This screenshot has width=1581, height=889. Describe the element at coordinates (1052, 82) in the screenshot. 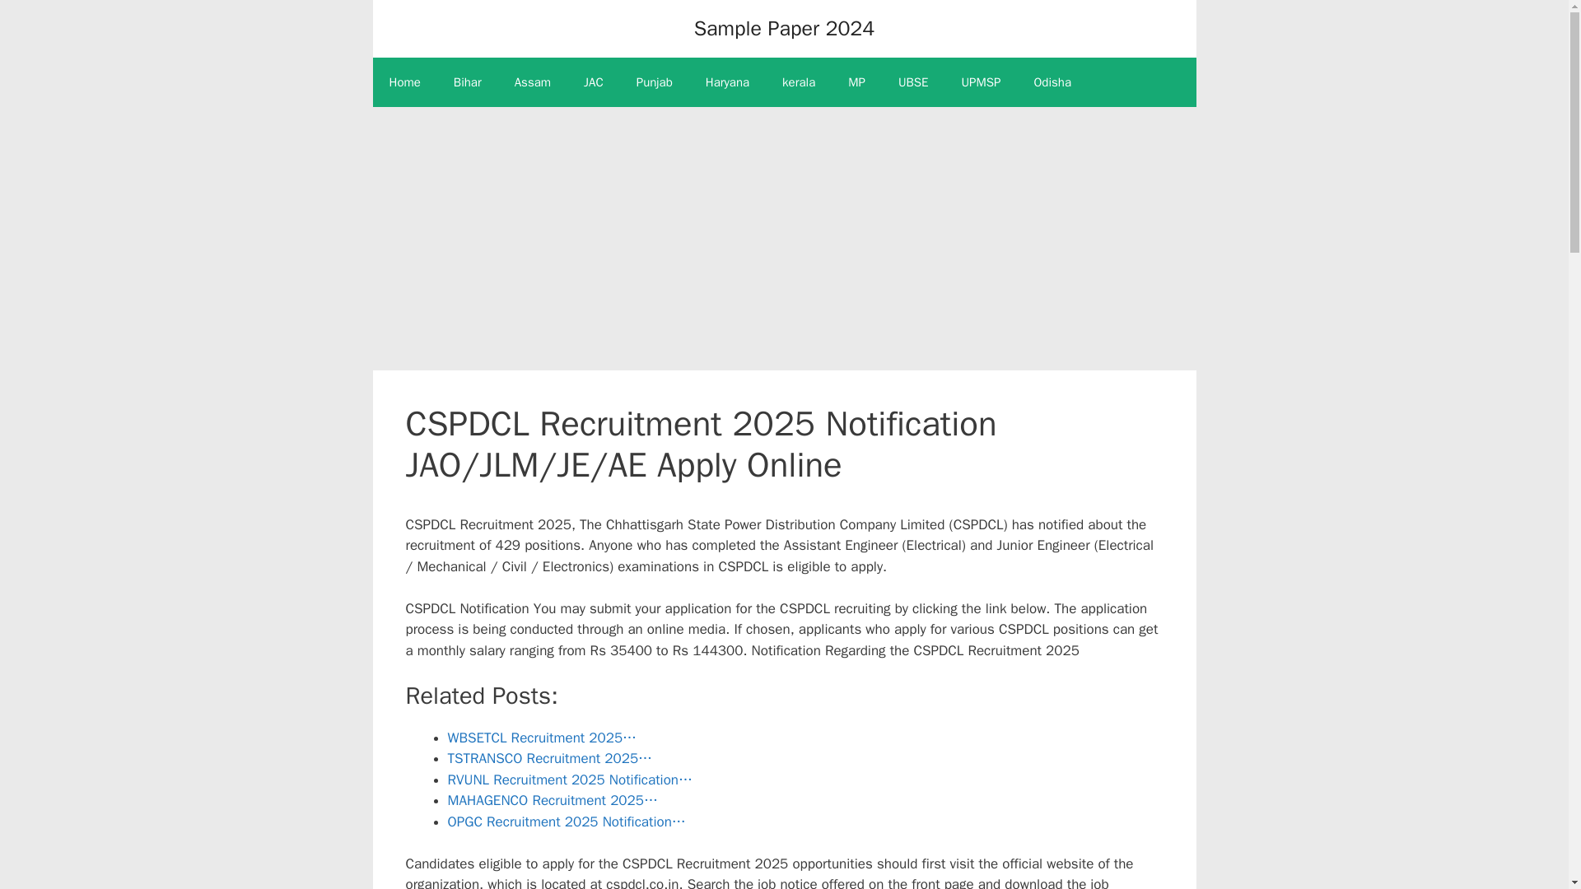

I see `Odisha` at that location.